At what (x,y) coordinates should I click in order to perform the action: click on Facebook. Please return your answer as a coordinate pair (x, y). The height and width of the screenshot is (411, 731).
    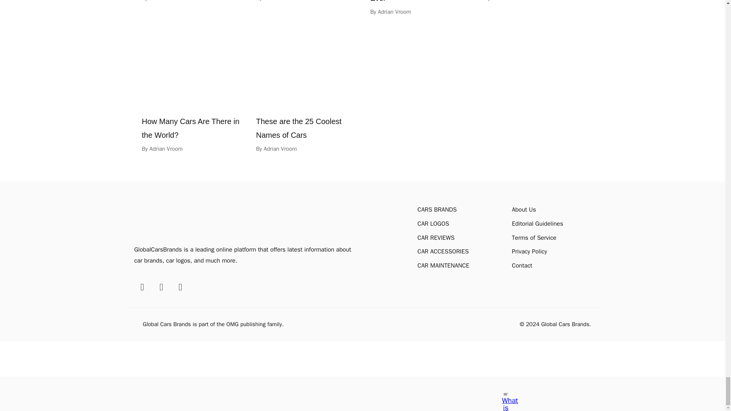
    Looking at the image, I should click on (142, 287).